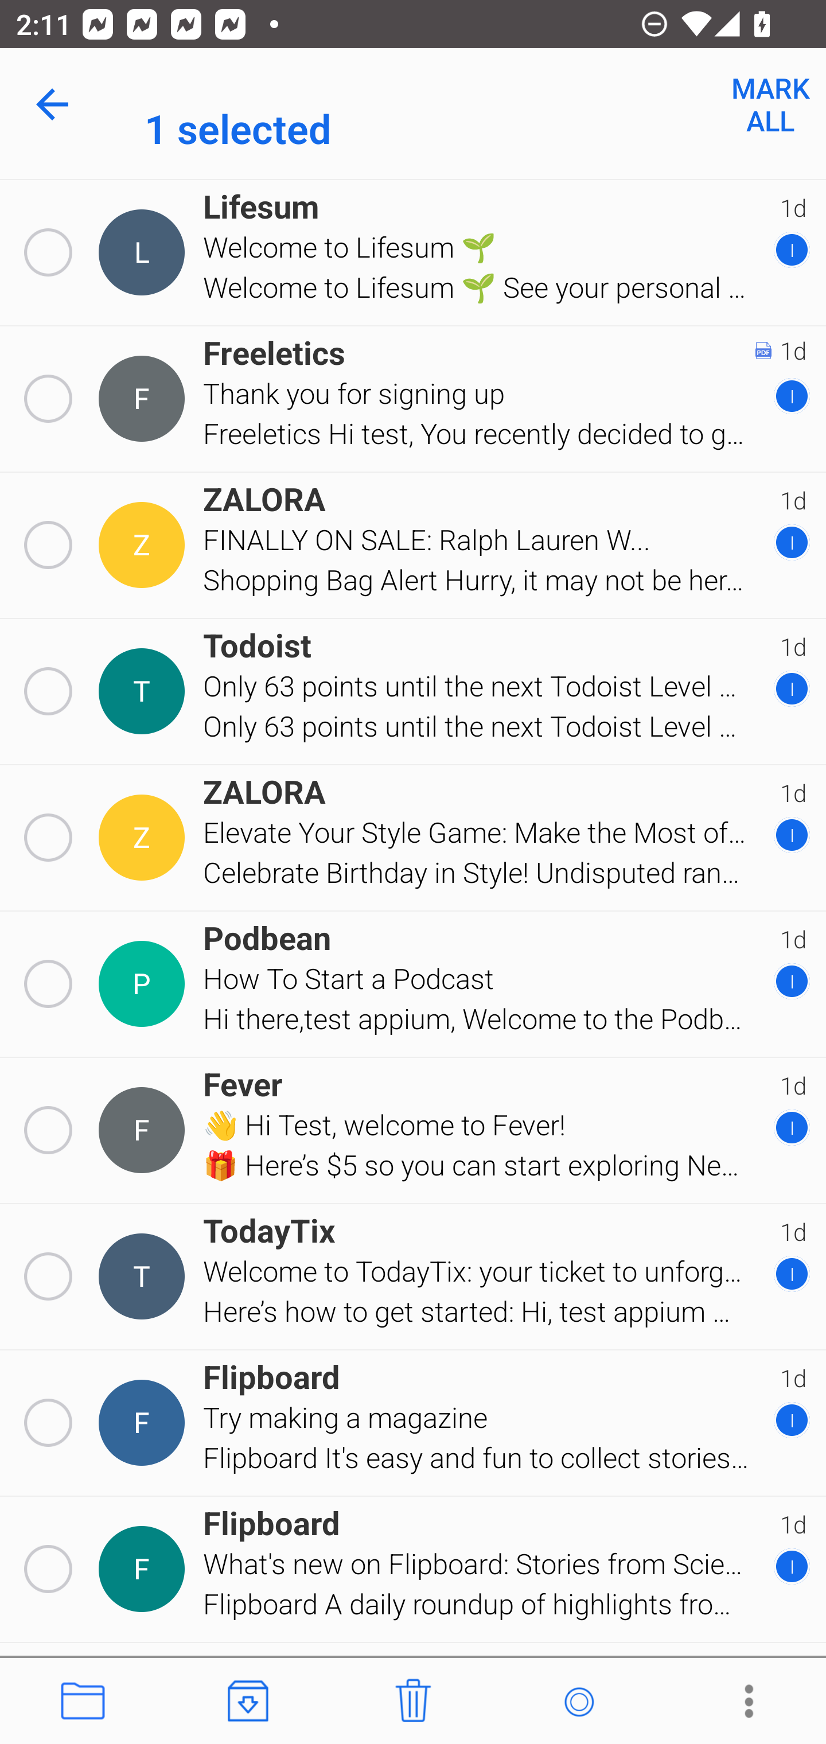  What do you see at coordinates (56, 104) in the screenshot?
I see `Done` at bounding box center [56, 104].